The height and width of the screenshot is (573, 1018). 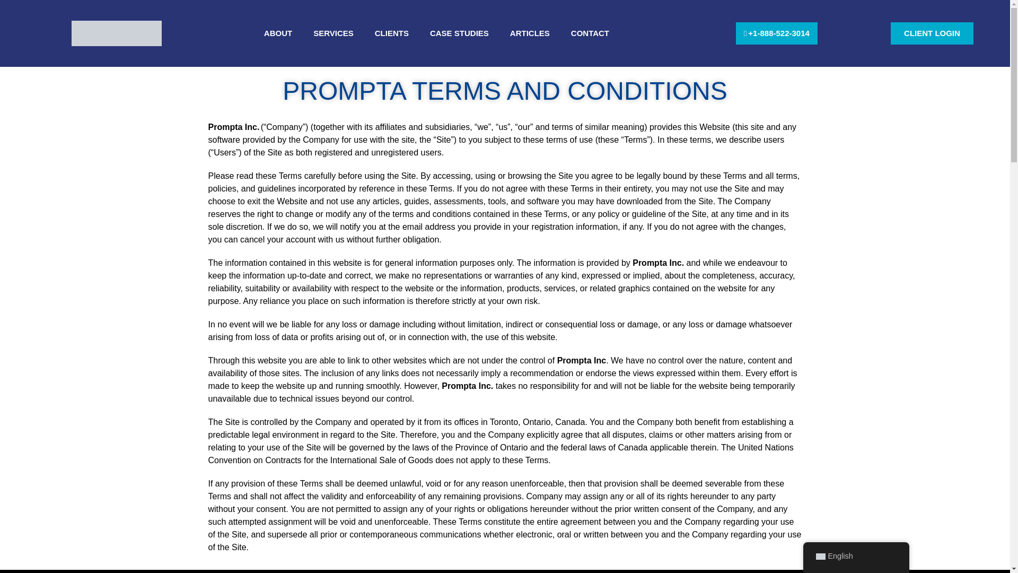 I want to click on SERVICES, so click(x=333, y=33).